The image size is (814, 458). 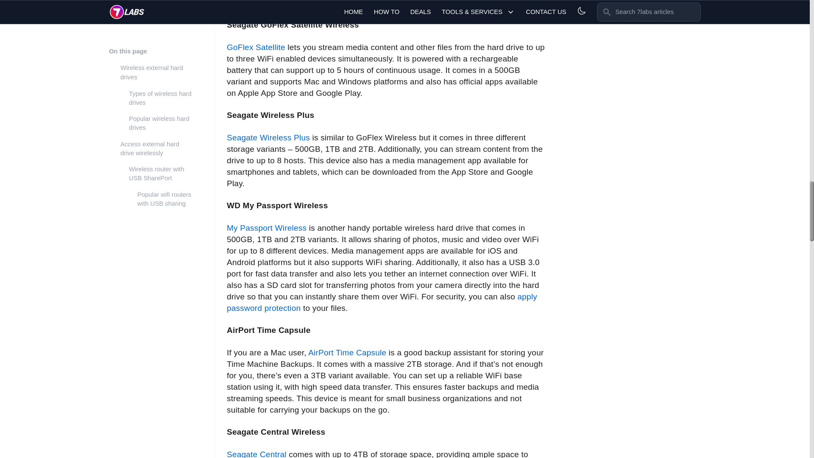 I want to click on Apple - Mac - AirPort Time Capsule, so click(x=347, y=352).